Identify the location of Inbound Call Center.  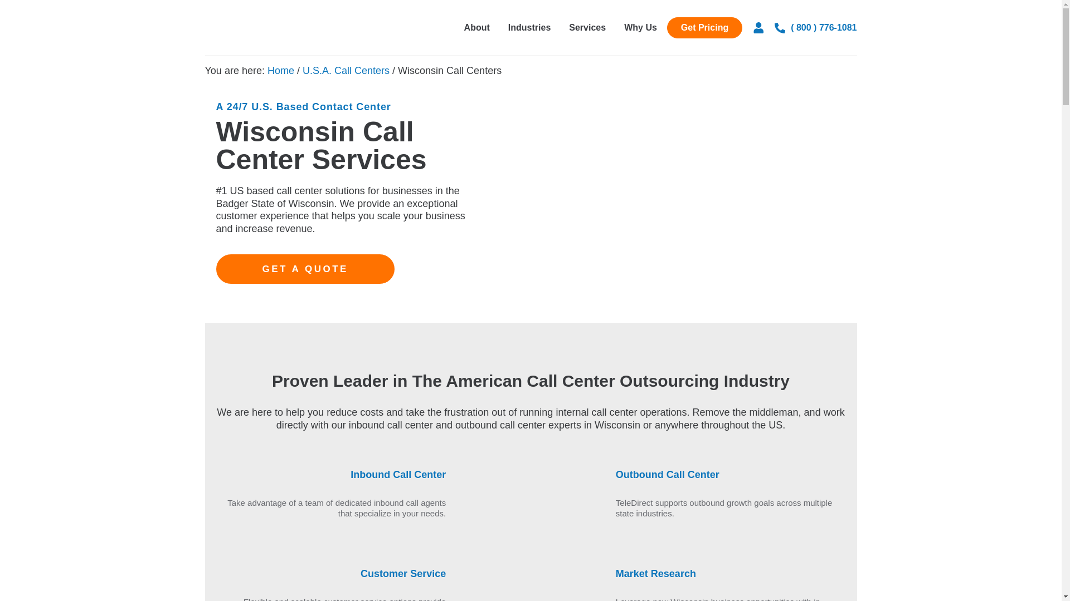
(398, 474).